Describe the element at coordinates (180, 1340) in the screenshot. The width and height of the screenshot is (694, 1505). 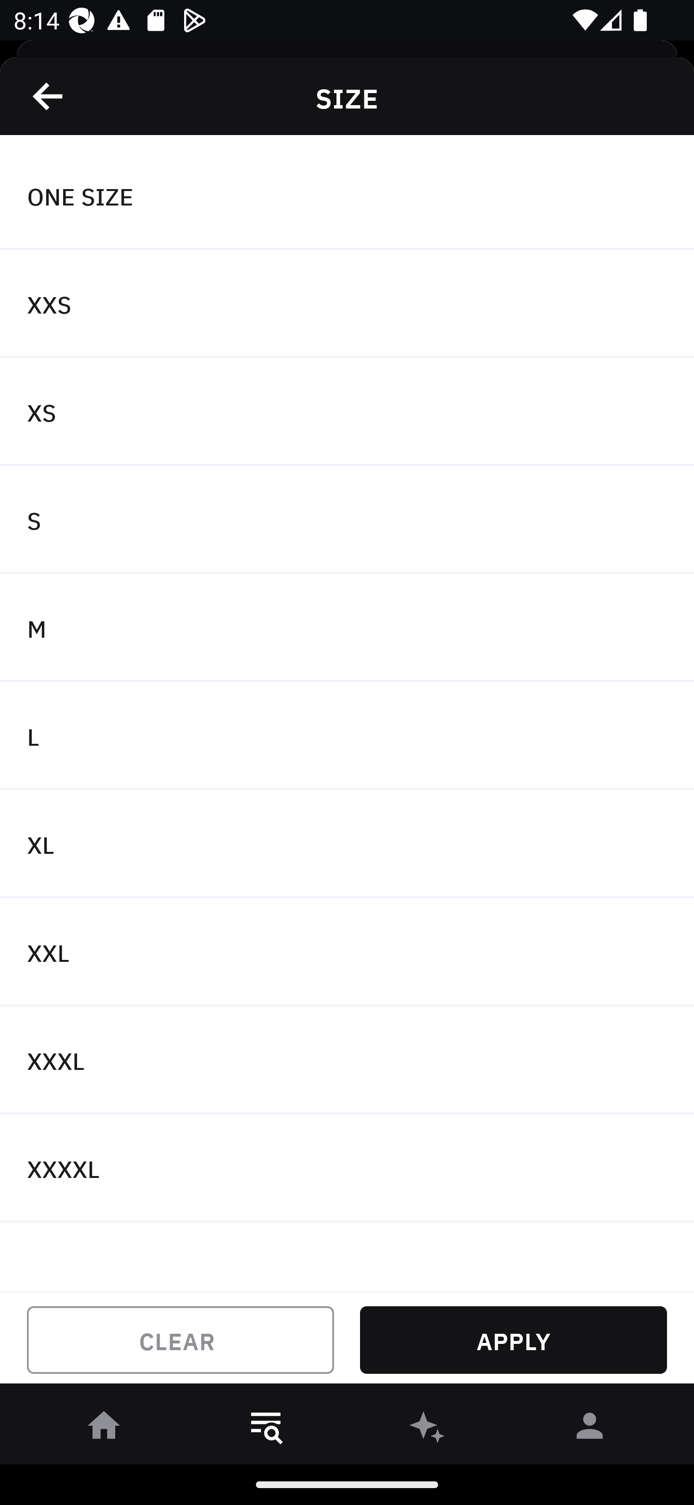
I see `CLEAR ` at that location.